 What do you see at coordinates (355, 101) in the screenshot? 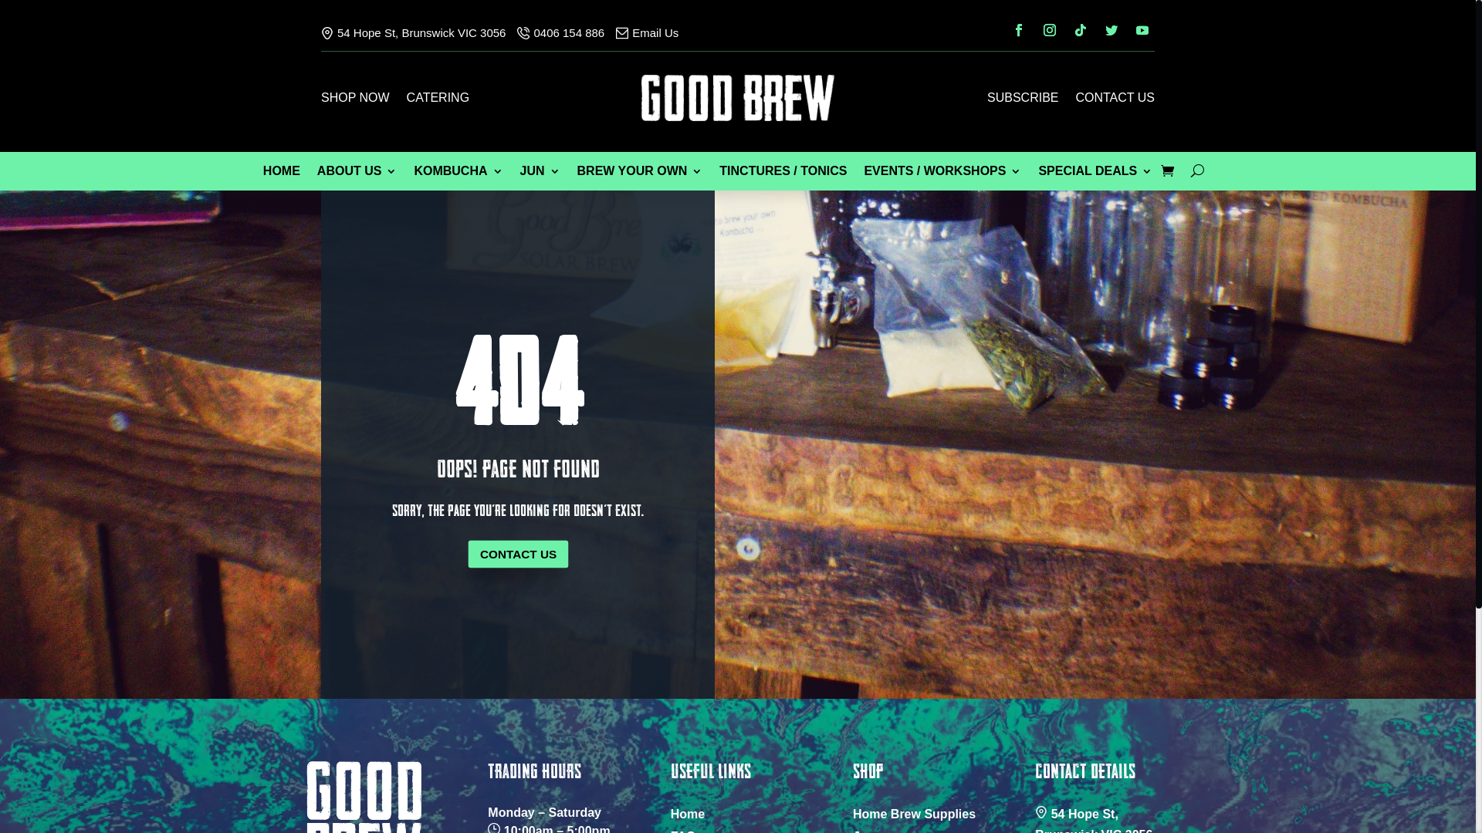
I see `SHOP NOW` at bounding box center [355, 101].